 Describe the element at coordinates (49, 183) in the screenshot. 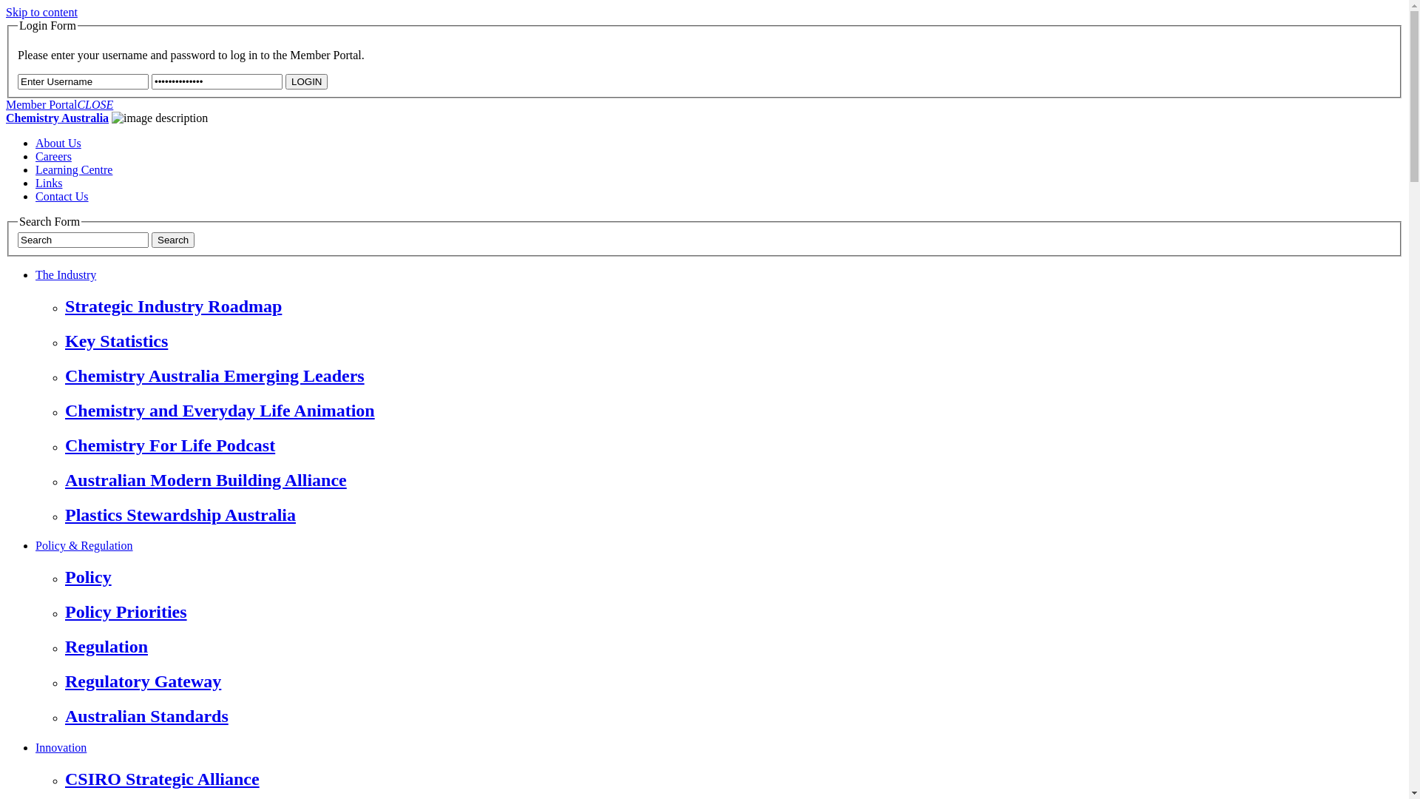

I see `Links` at that location.